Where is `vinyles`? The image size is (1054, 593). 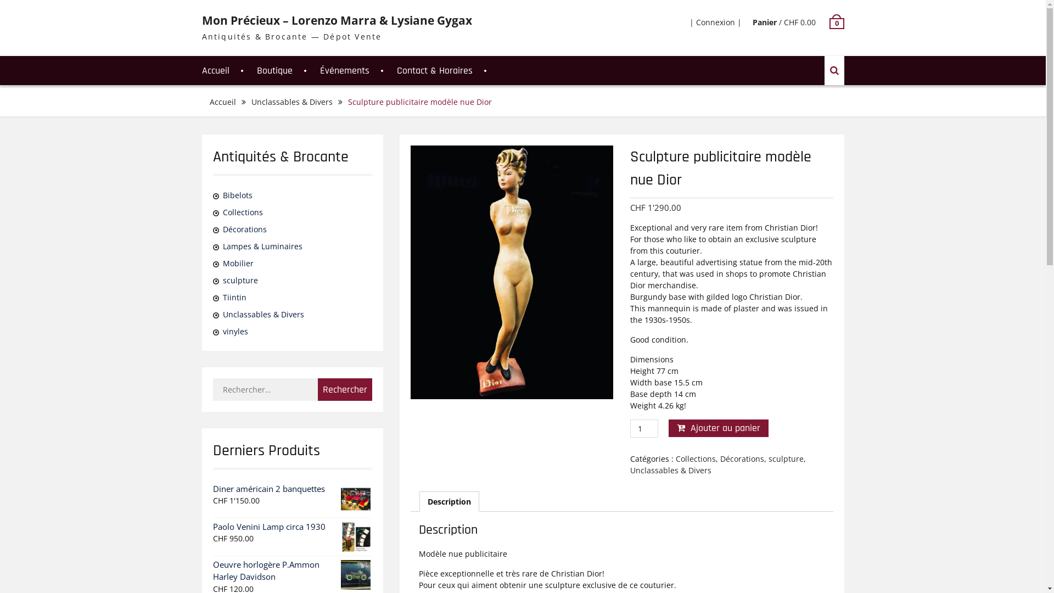
vinyles is located at coordinates (236, 331).